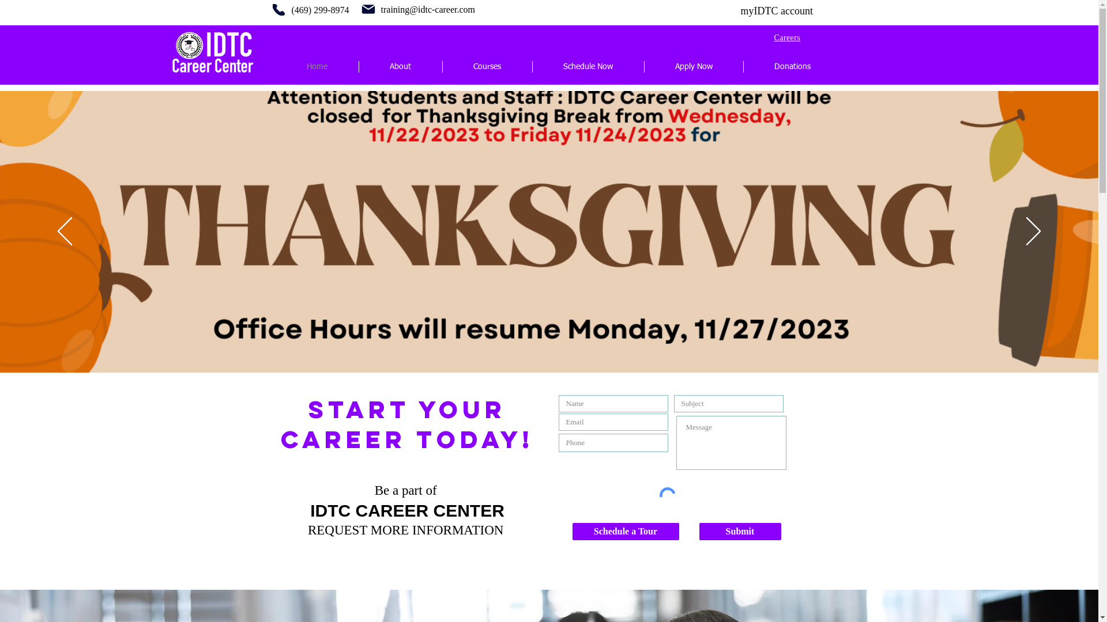  What do you see at coordinates (321, 10) in the screenshot?
I see `(469) 299-8974` at bounding box center [321, 10].